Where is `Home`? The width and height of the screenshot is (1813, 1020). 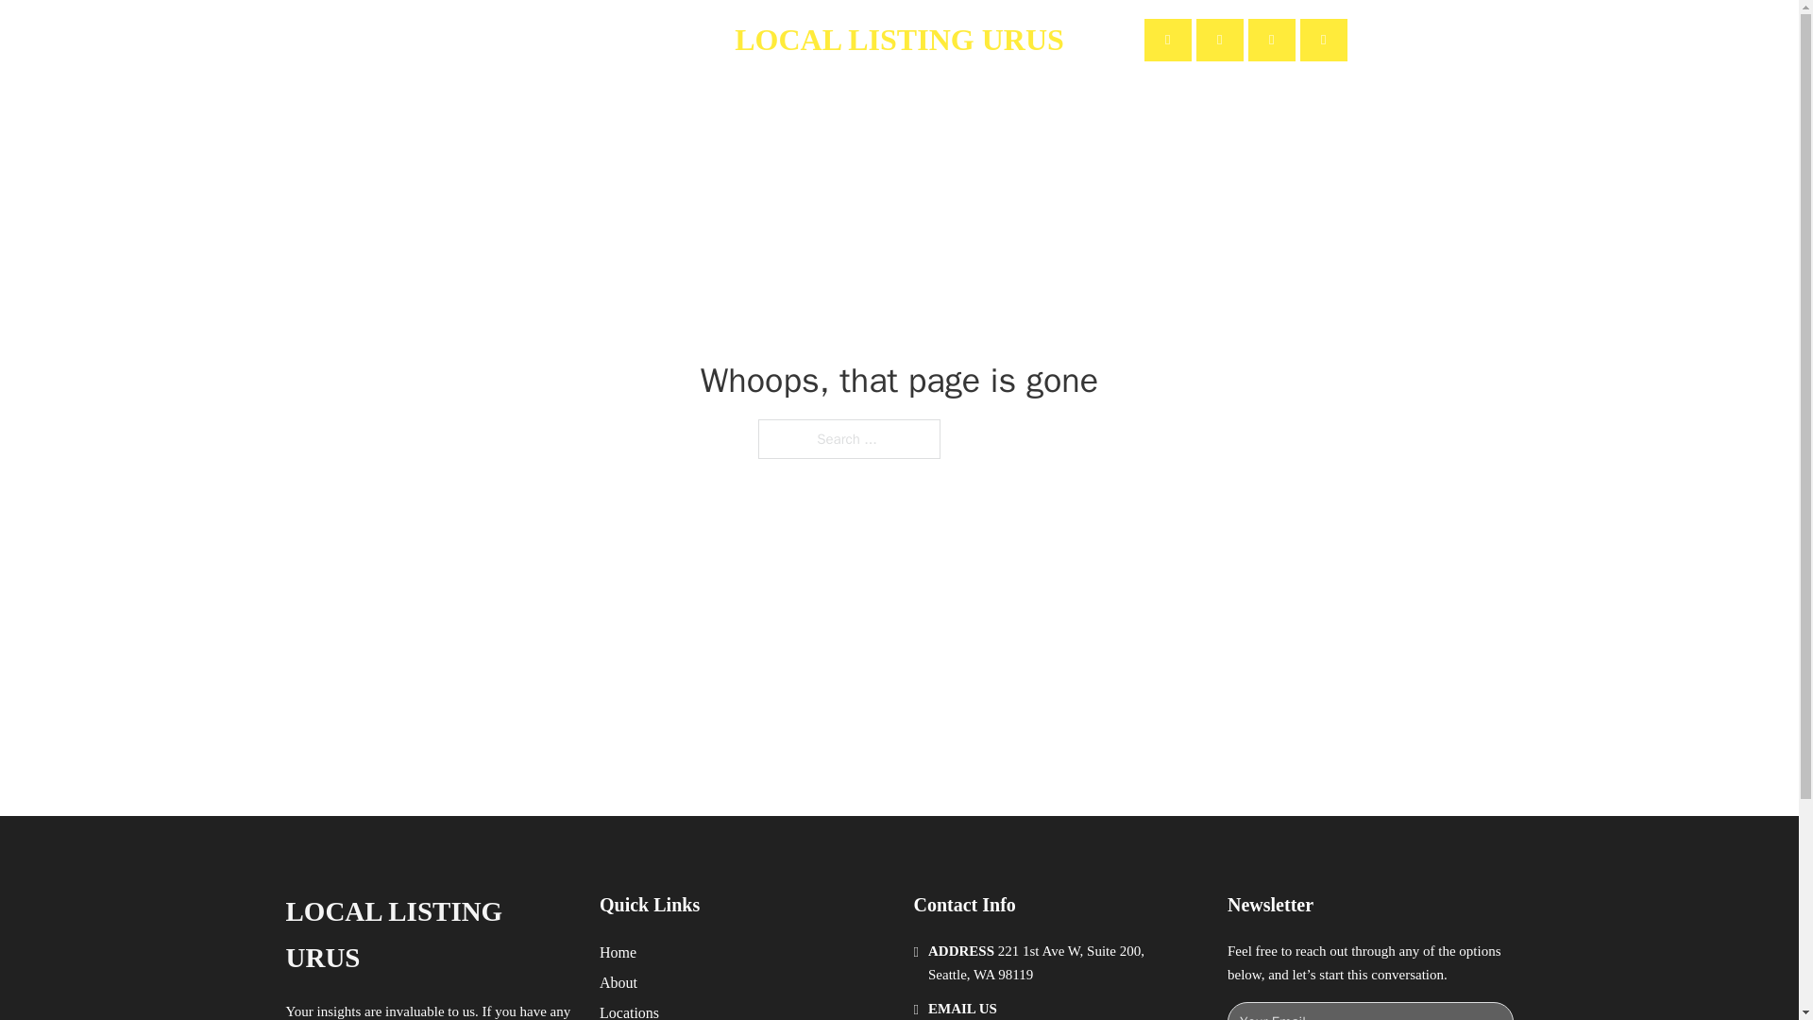
Home is located at coordinates (618, 952).